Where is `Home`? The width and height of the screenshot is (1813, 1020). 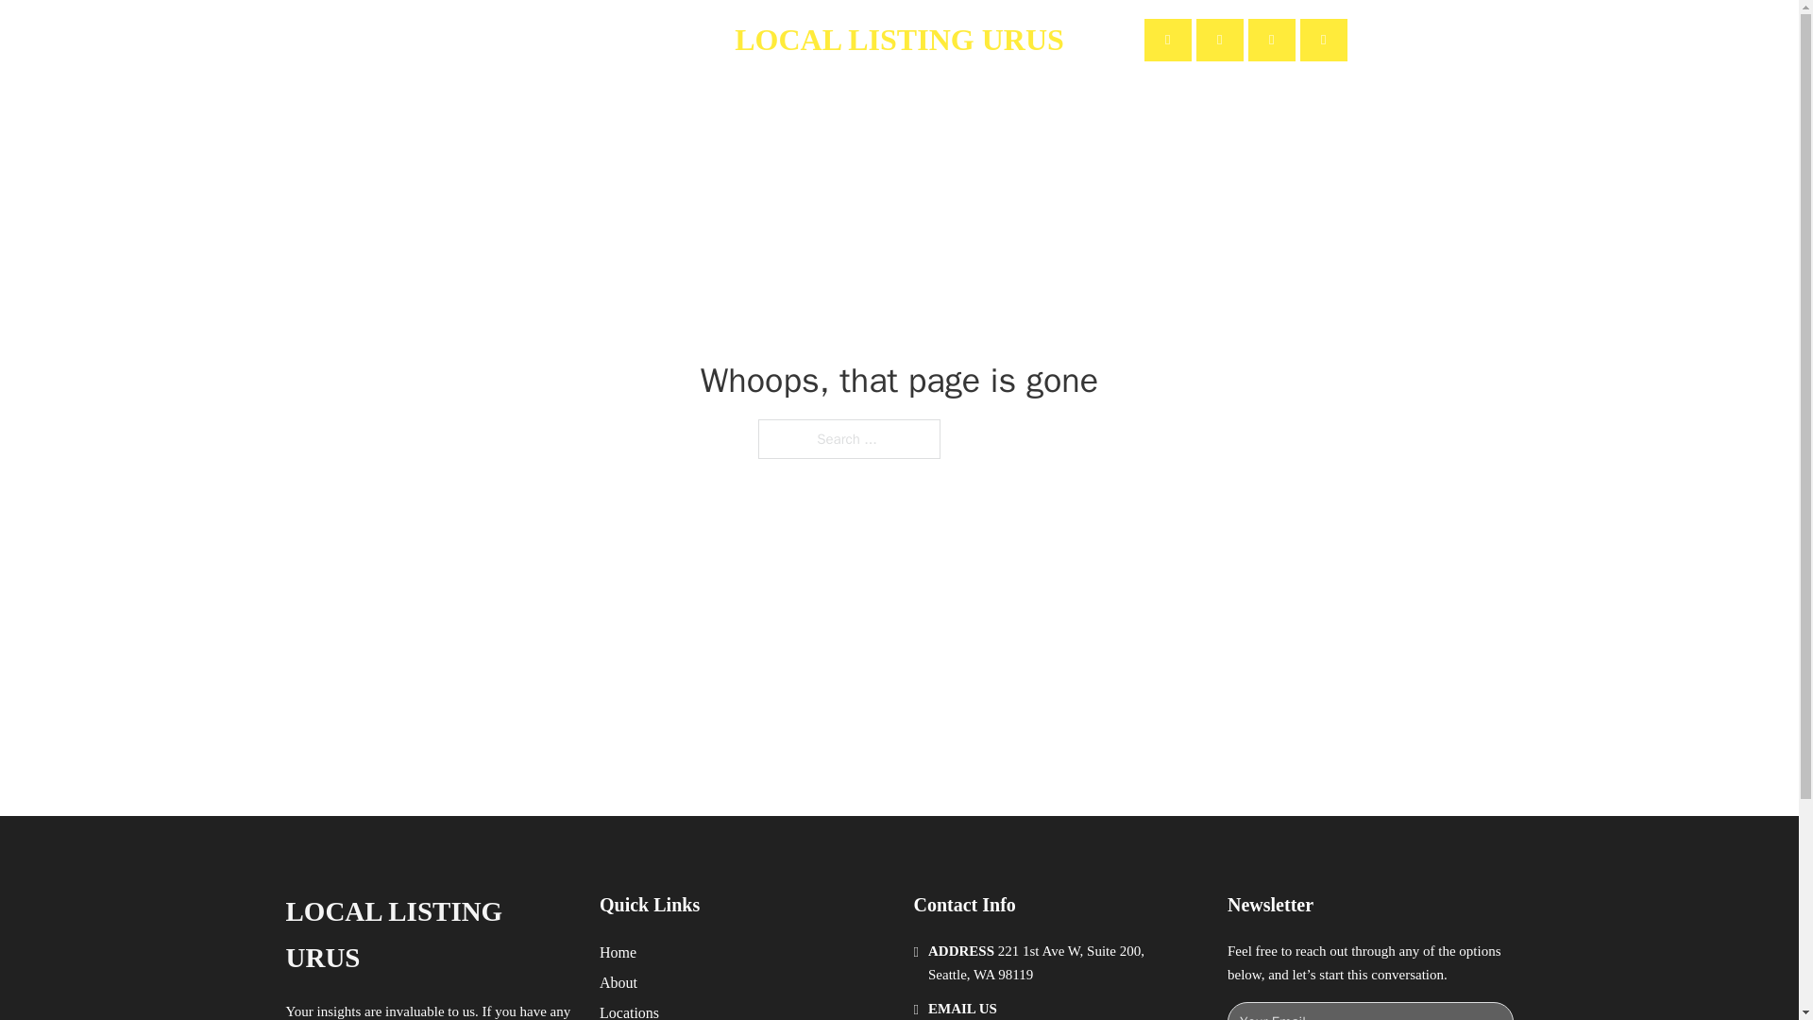
Home is located at coordinates (618, 952).